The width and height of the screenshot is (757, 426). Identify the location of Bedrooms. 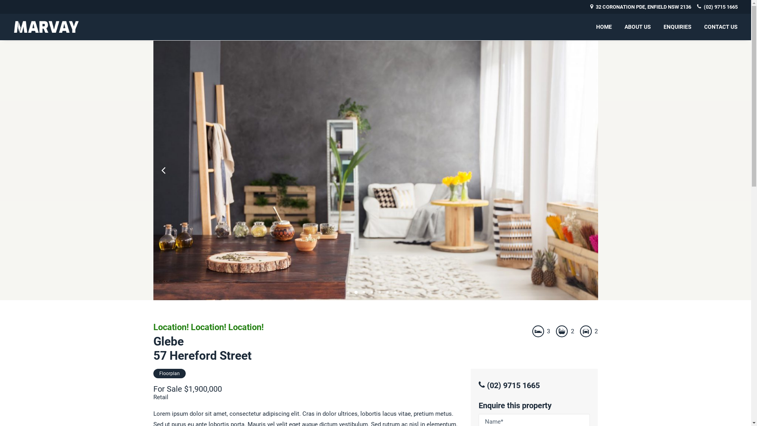
(538, 331).